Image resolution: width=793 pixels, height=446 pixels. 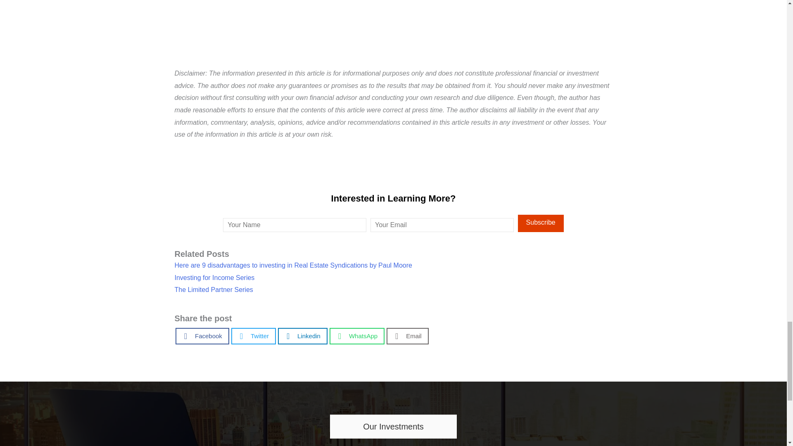 I want to click on Subscribe, so click(x=541, y=223).